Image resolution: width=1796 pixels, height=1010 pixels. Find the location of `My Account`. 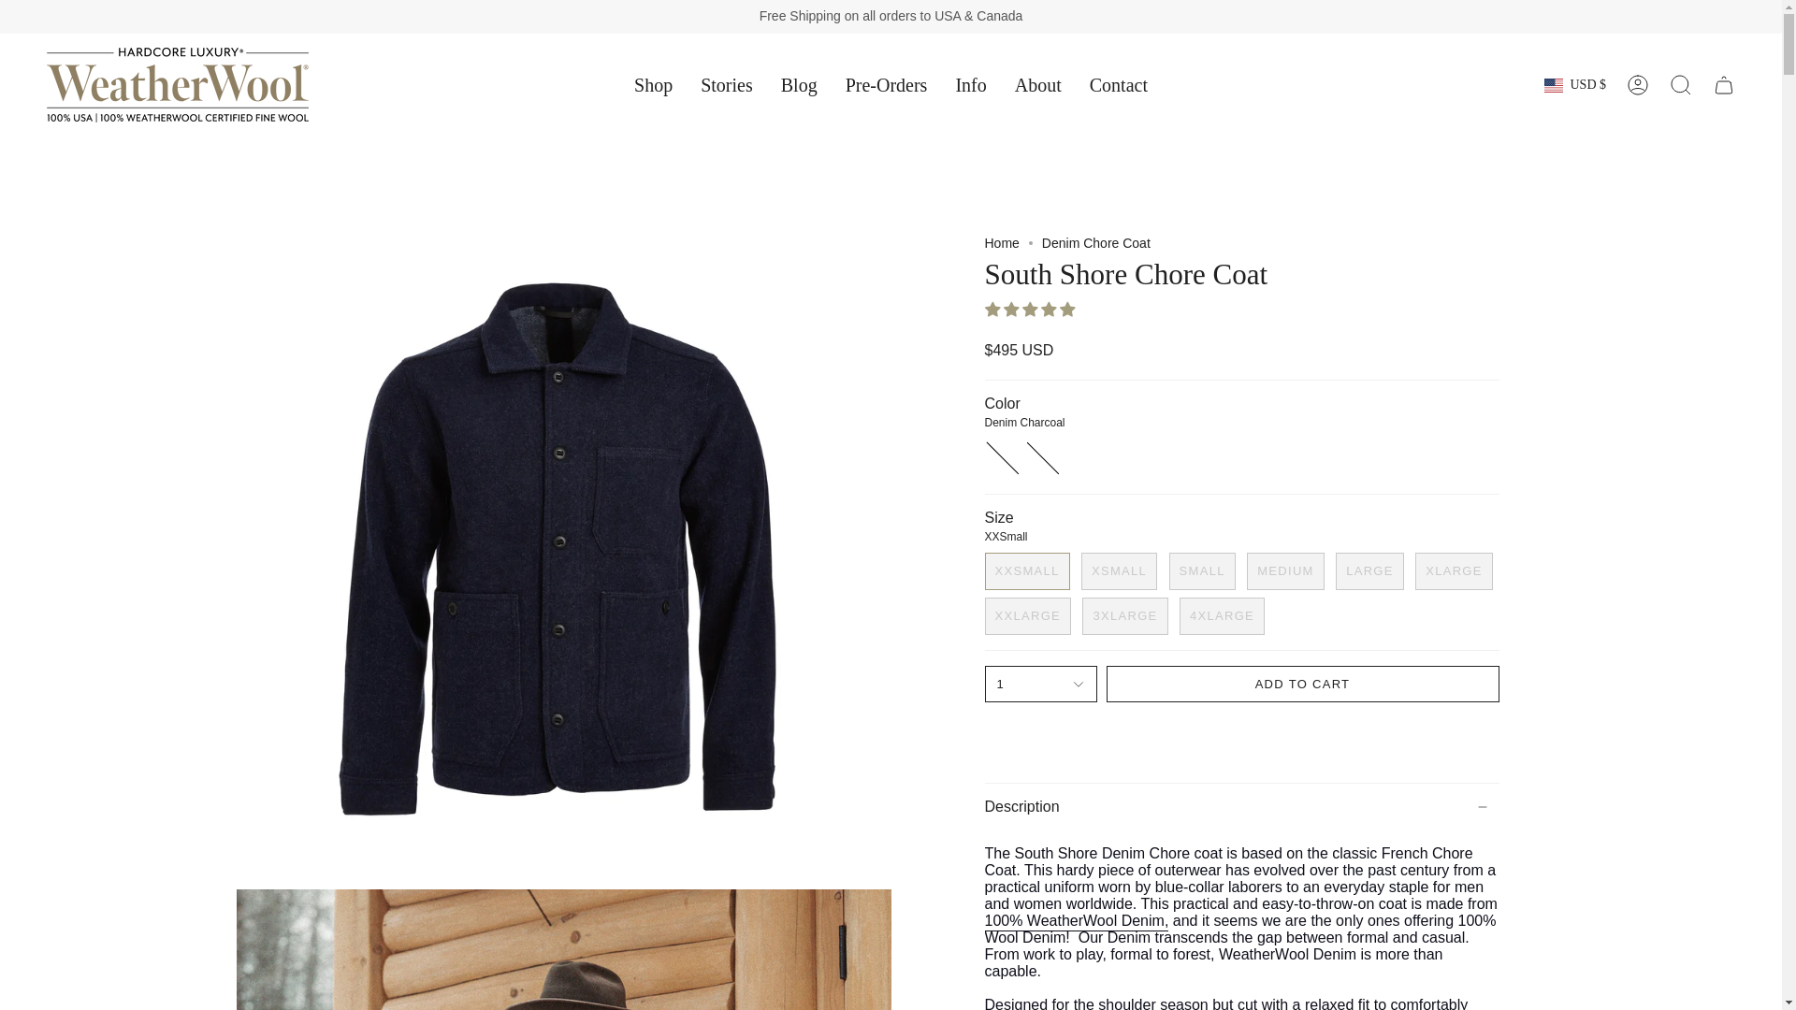

My Account is located at coordinates (1638, 85).